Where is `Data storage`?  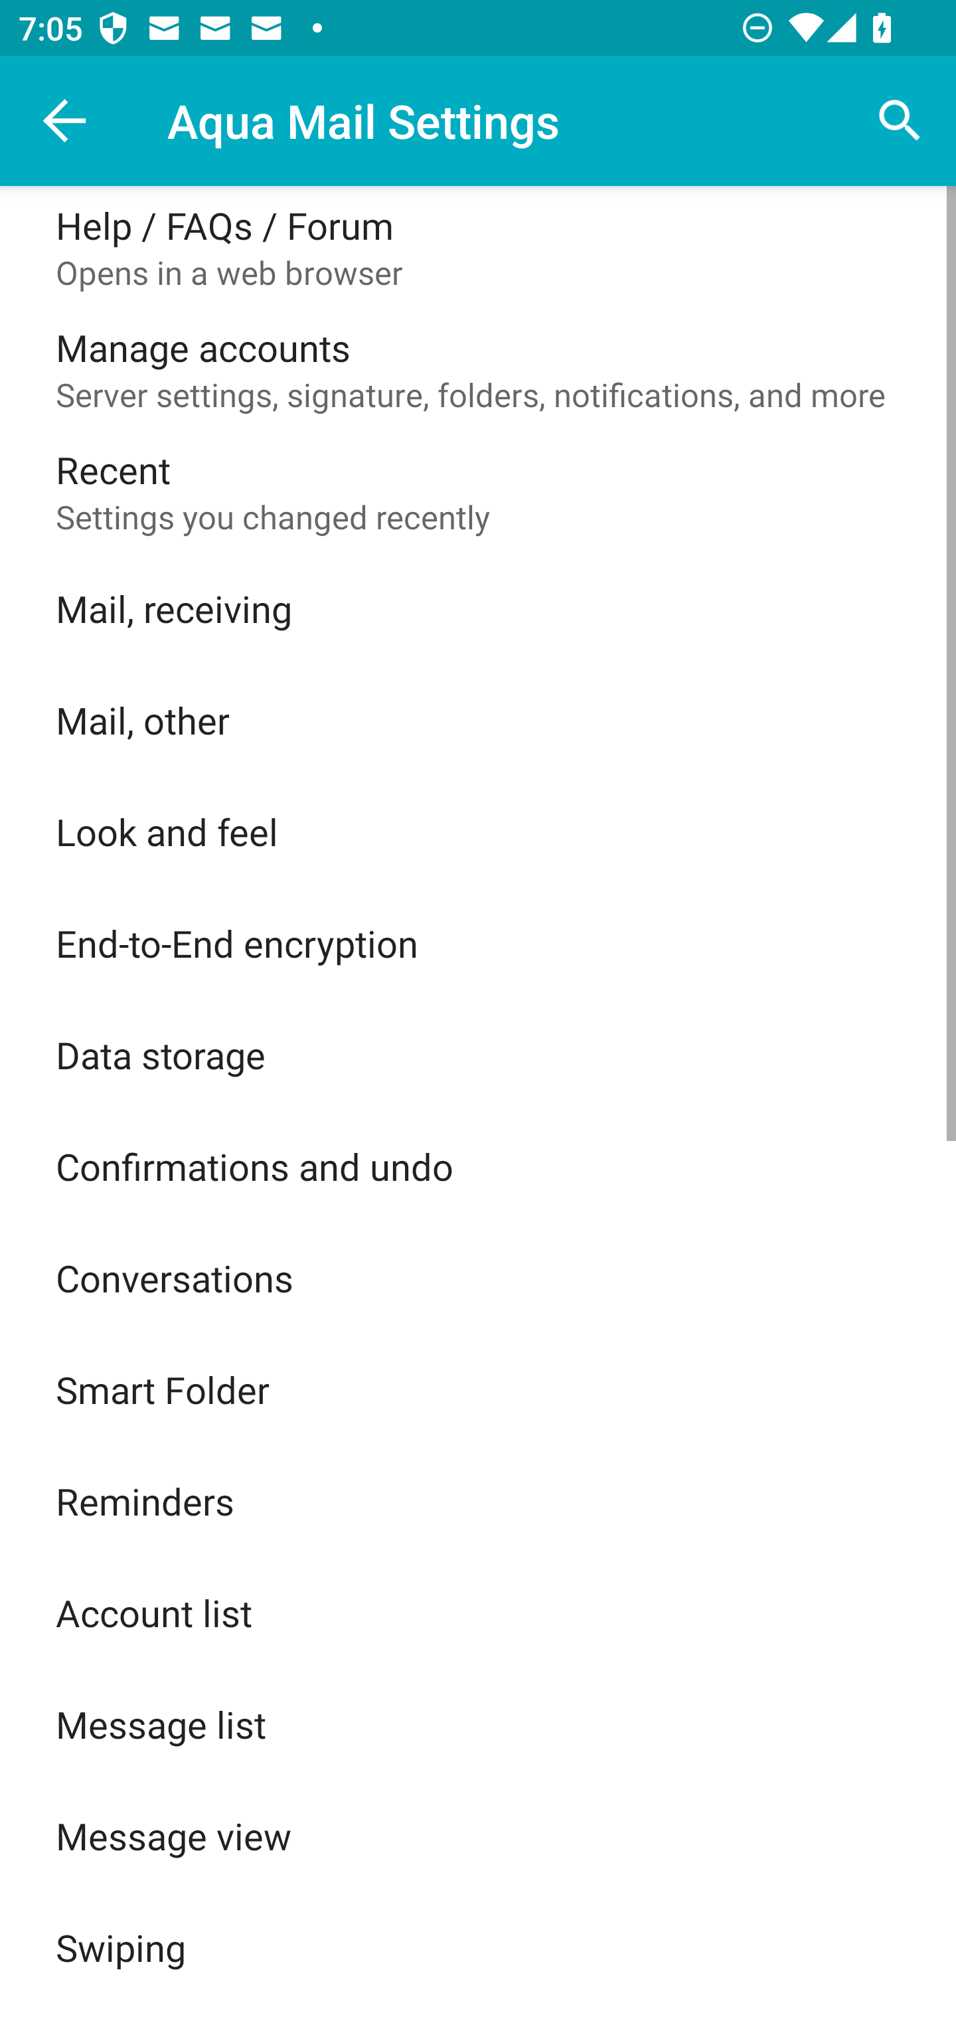 Data storage is located at coordinates (478, 1055).